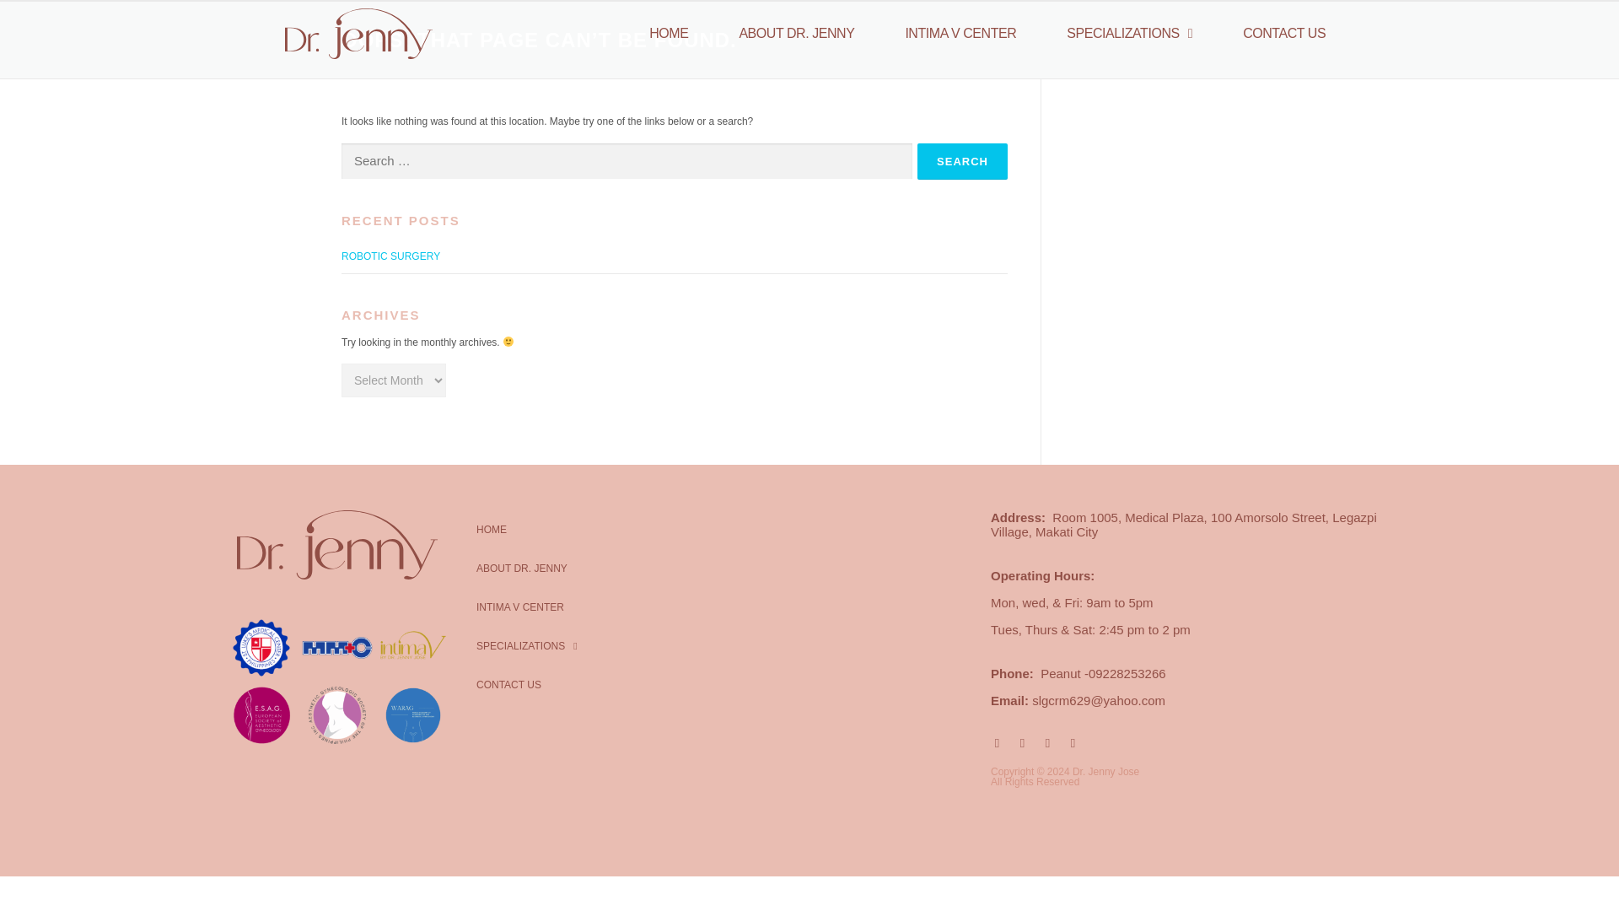 This screenshot has height=911, width=1619. I want to click on SPECIALIZATIONS, so click(1130, 34).